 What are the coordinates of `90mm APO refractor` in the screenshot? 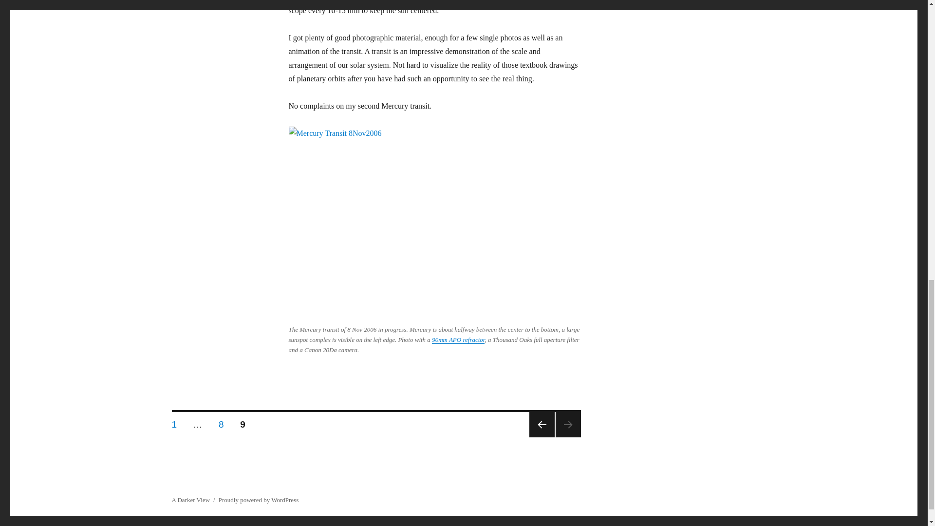 It's located at (458, 340).